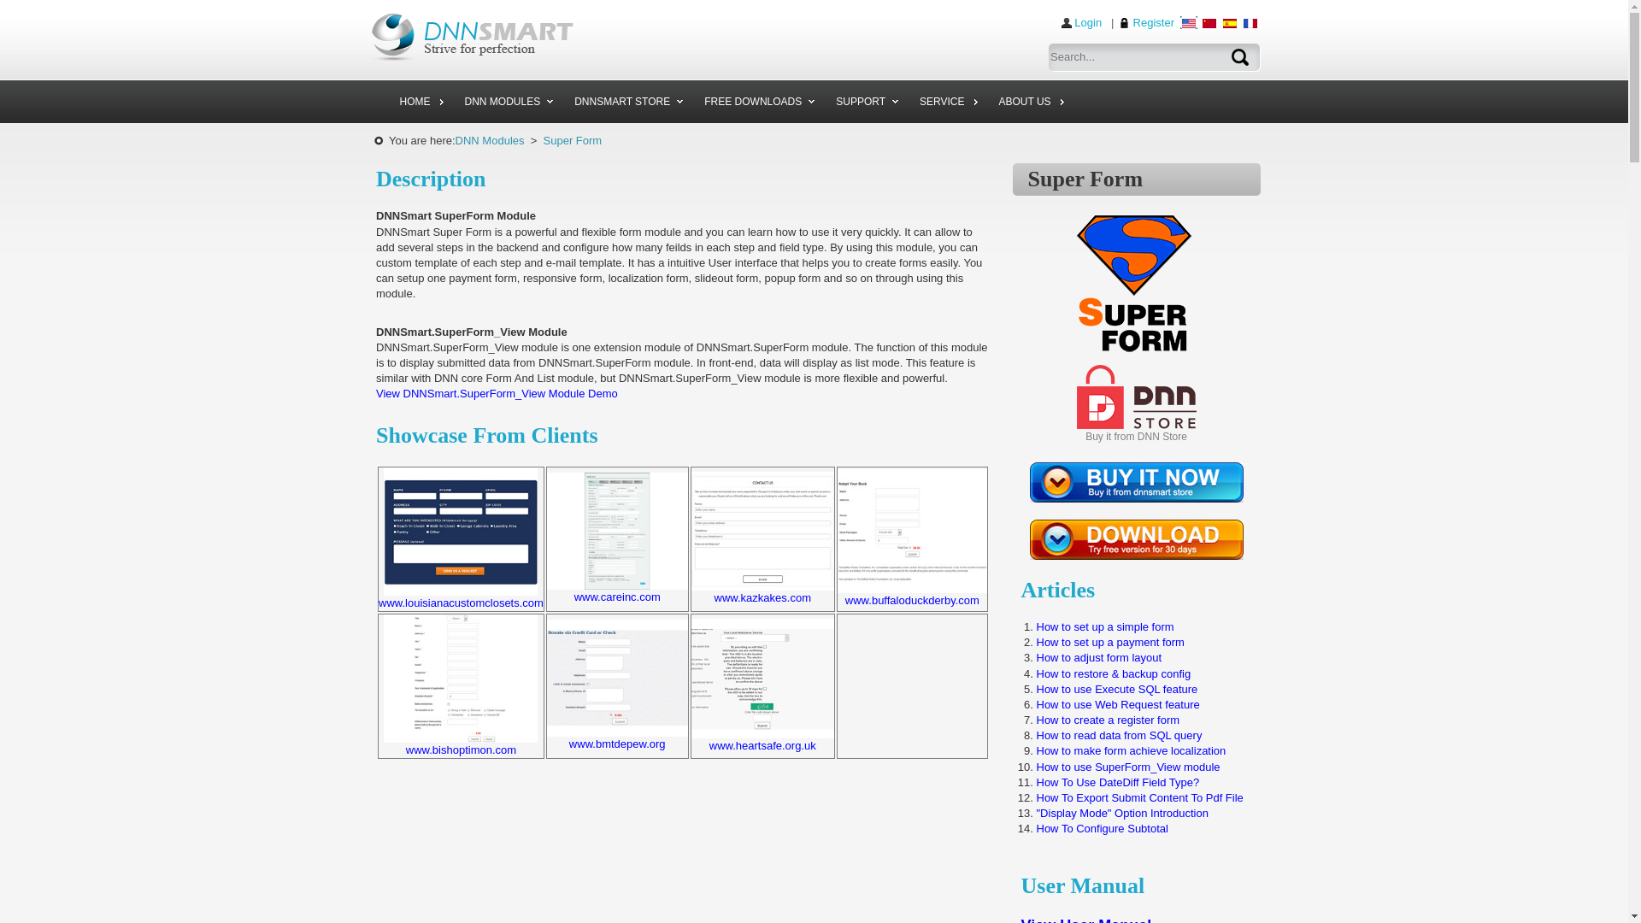  What do you see at coordinates (1029, 56) in the screenshot?
I see `Search` at bounding box center [1029, 56].